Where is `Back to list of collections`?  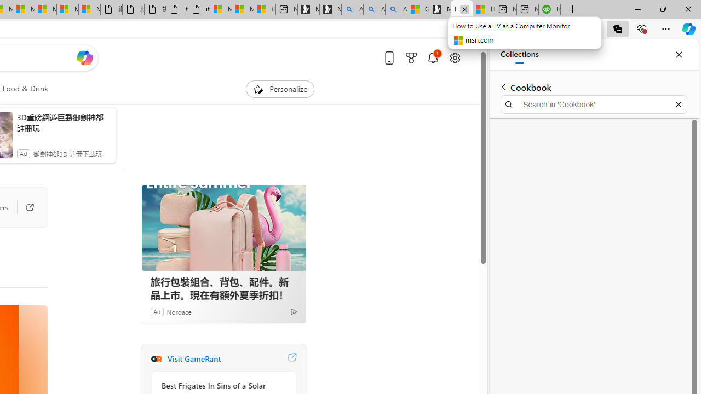 Back to list of collections is located at coordinates (504, 86).